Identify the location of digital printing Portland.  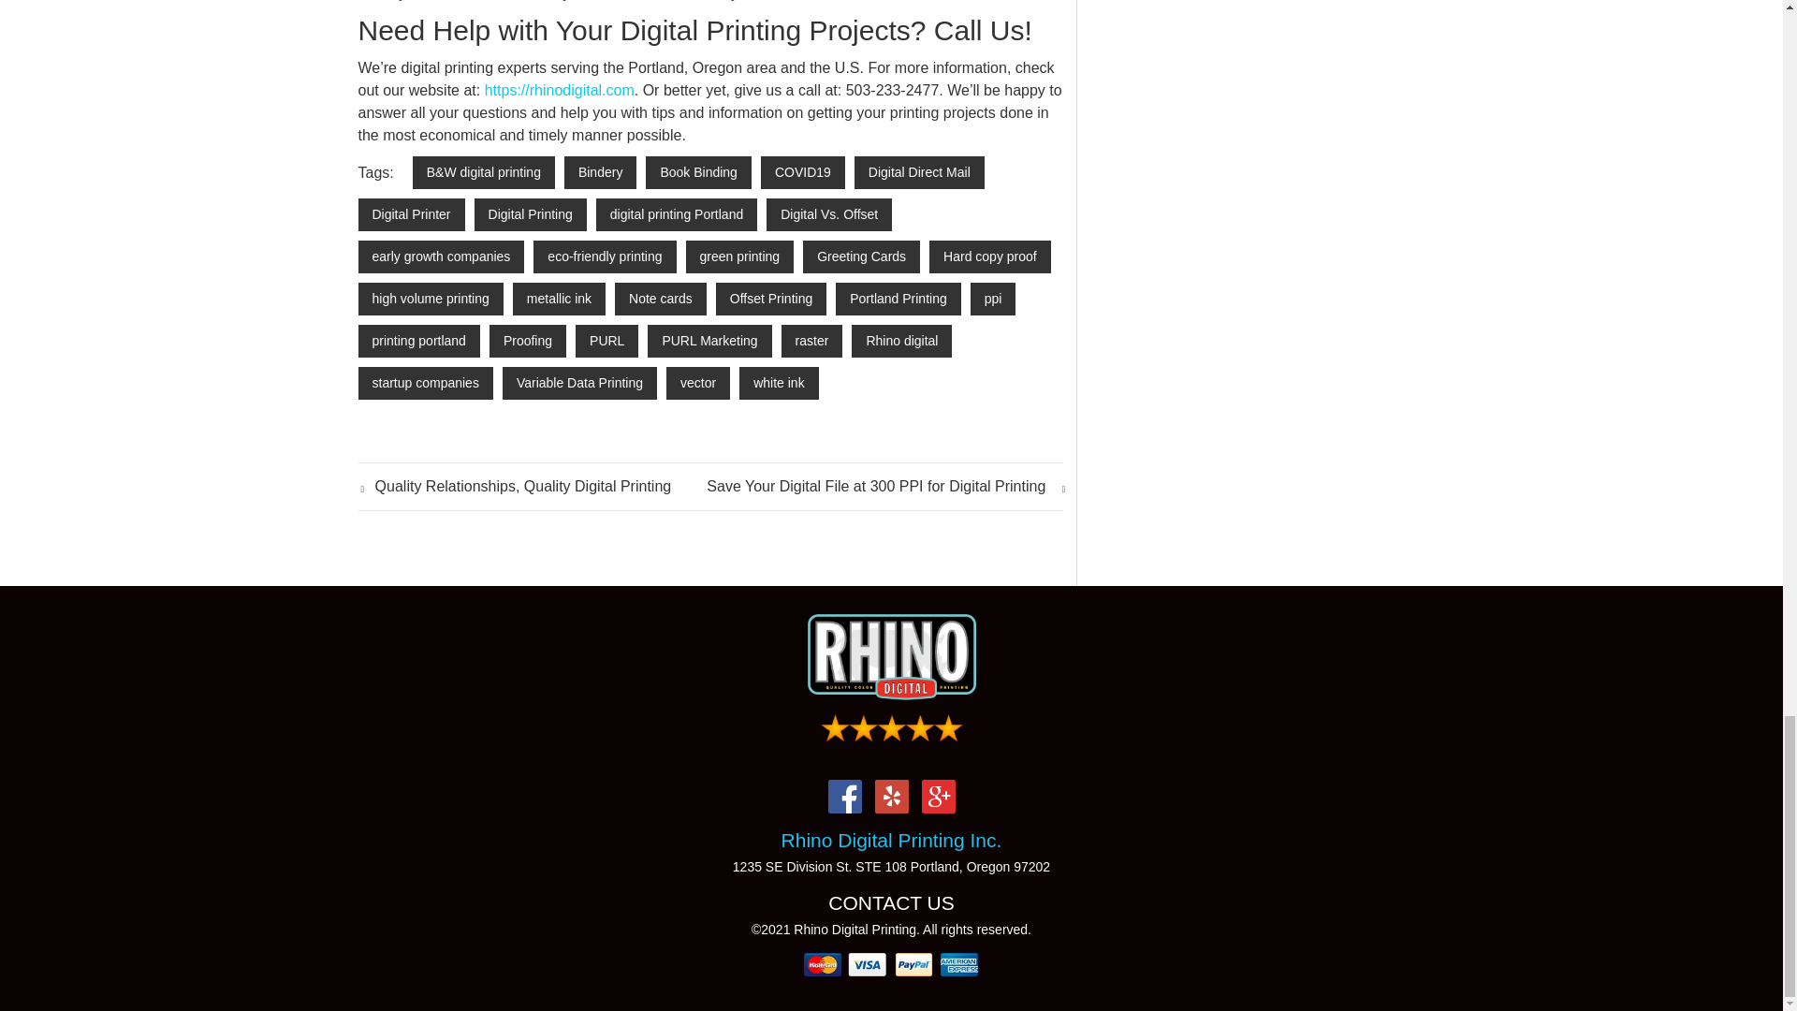
(676, 214).